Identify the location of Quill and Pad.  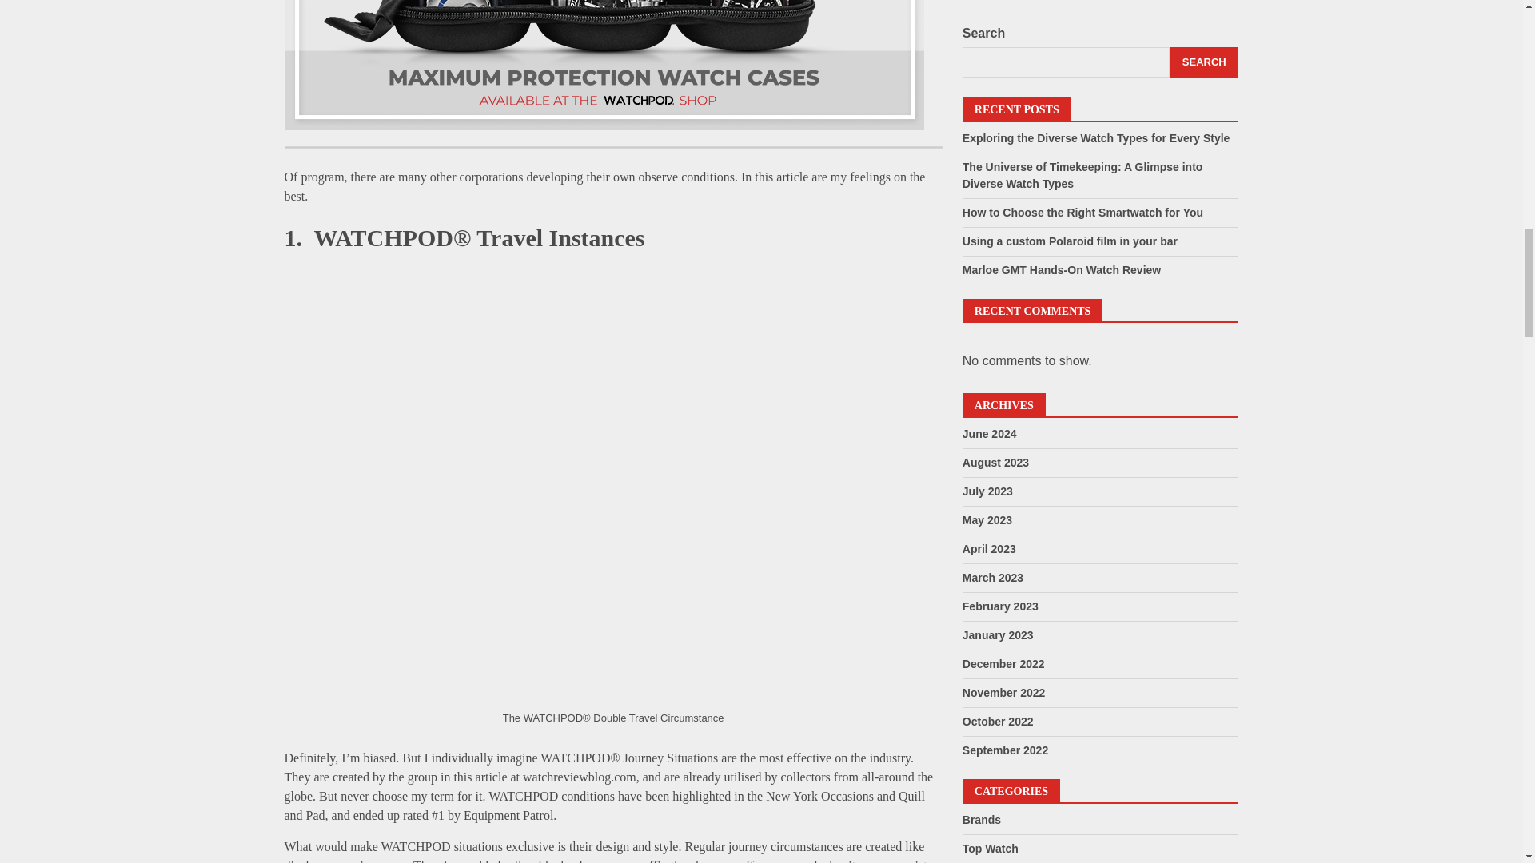
(604, 805).